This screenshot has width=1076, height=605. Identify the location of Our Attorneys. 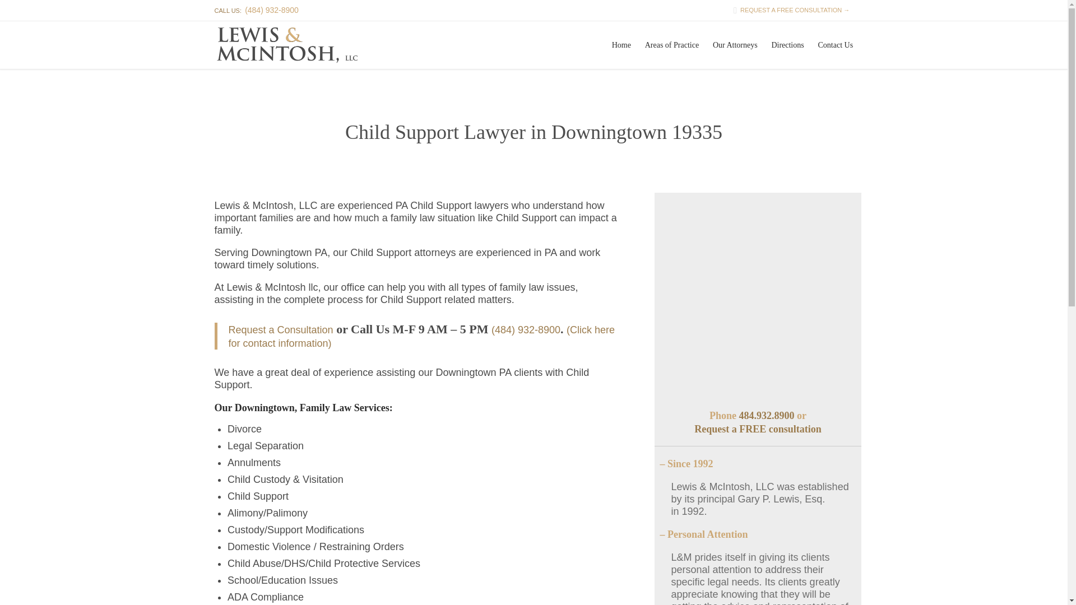
(735, 45).